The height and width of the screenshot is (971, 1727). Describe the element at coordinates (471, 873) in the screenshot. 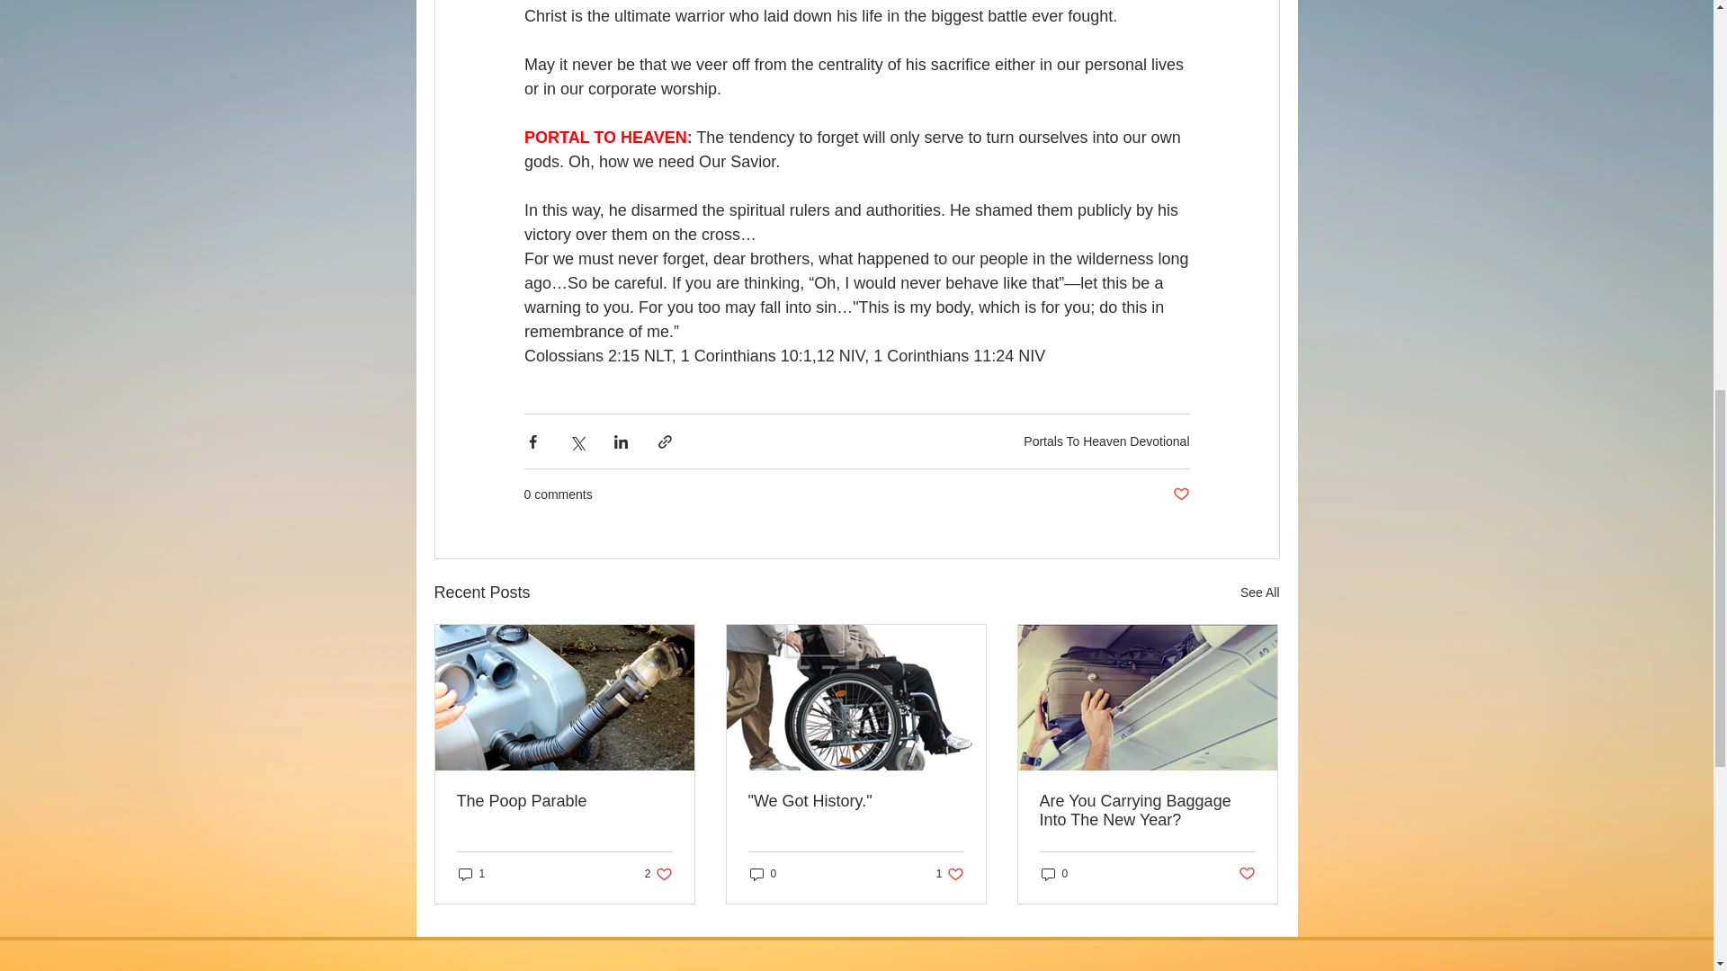

I see `"We Got History."` at that location.